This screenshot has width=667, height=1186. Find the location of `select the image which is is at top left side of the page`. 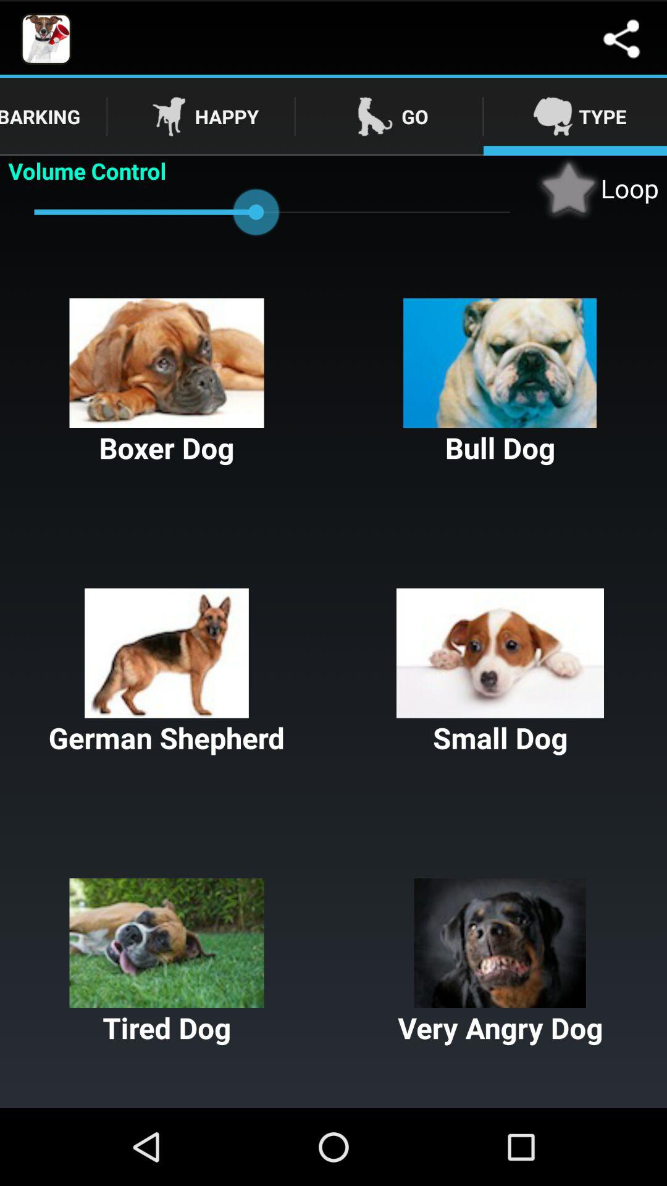

select the image which is is at top left side of the page is located at coordinates (46, 39).